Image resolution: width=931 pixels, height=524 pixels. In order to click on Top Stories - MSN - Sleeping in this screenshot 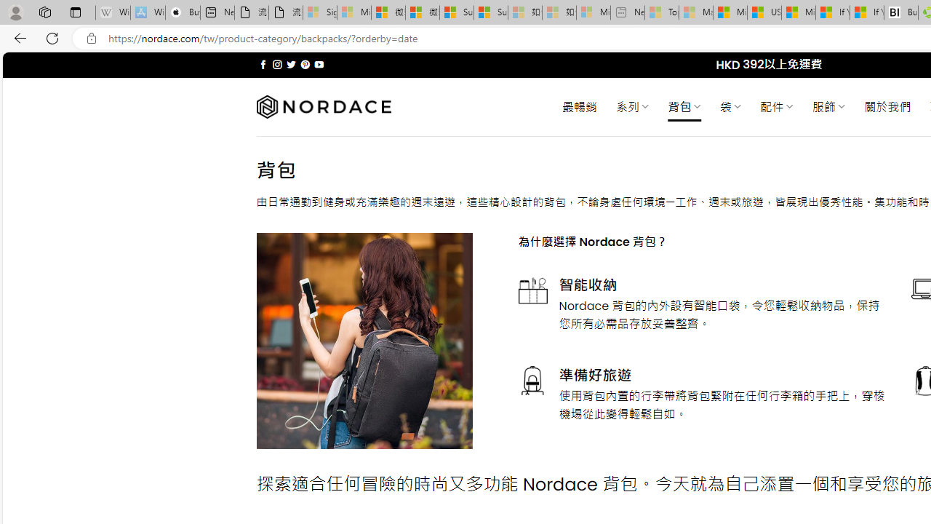, I will do `click(662, 13)`.